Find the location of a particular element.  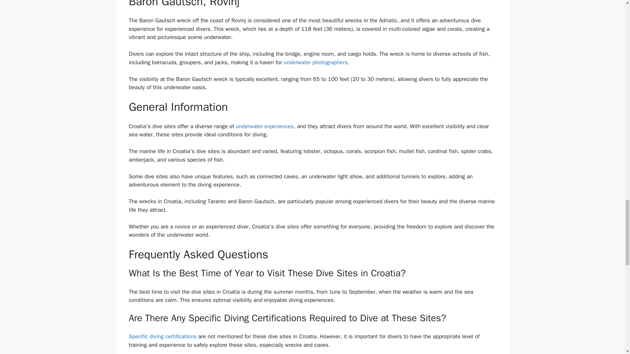

Specific diving certifications is located at coordinates (162, 336).